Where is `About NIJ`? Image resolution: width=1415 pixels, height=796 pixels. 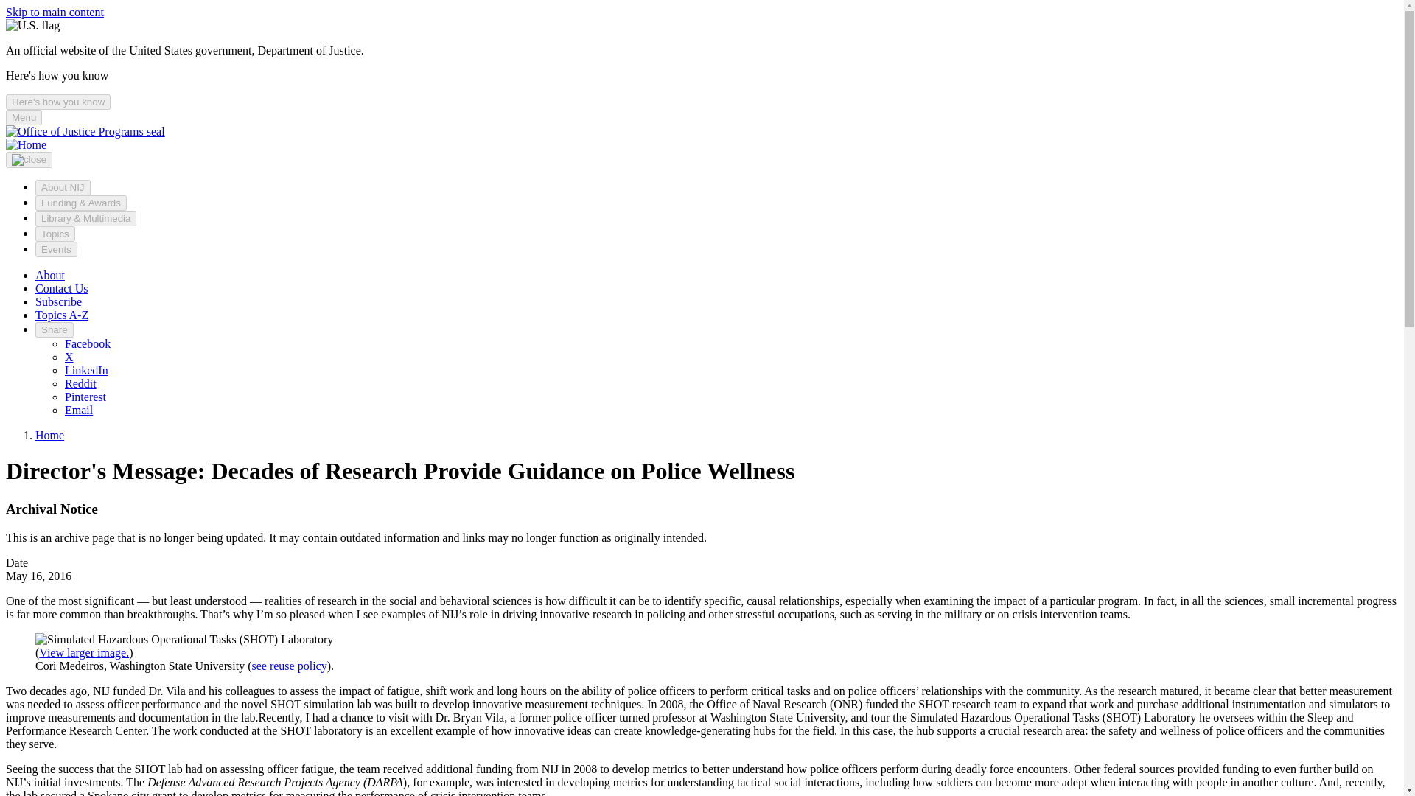
About NIJ is located at coordinates (63, 187).